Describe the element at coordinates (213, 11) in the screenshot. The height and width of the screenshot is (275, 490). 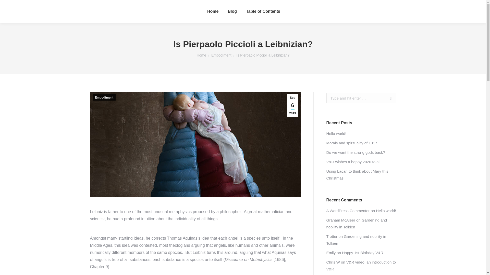
I see `Home` at that location.